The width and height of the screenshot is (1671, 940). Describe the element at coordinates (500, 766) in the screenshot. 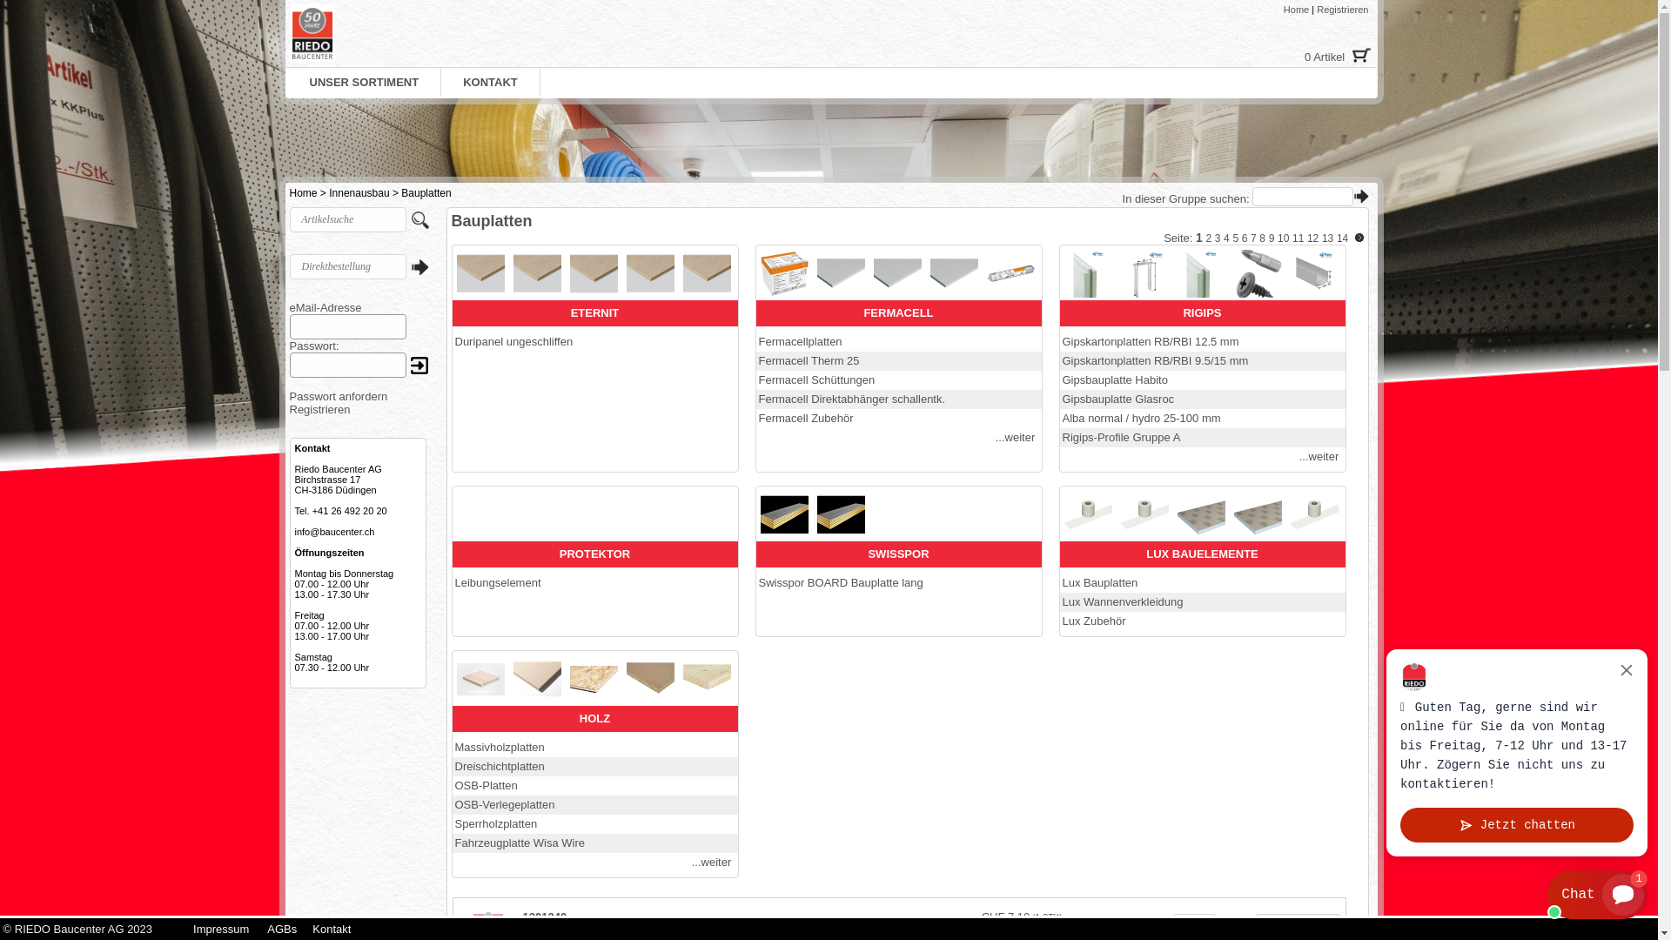

I see `Dreischichtplatten` at that location.